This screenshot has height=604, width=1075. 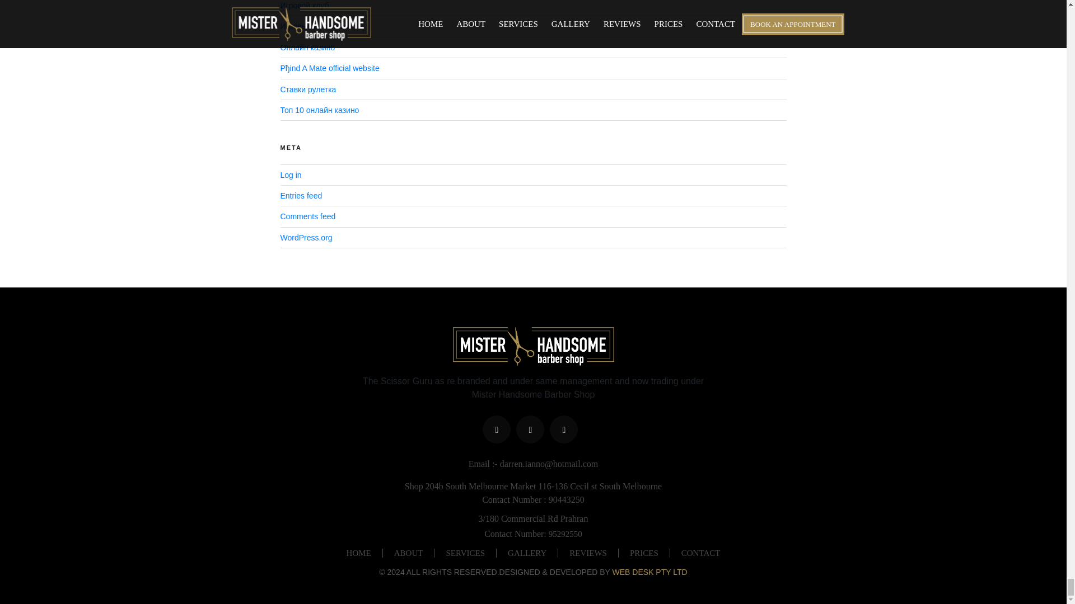 What do you see at coordinates (527, 553) in the screenshot?
I see `Gallery` at bounding box center [527, 553].